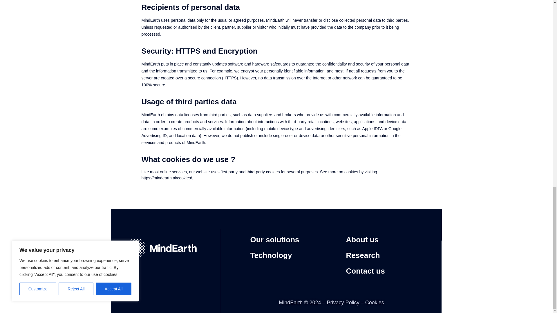 Image resolution: width=557 pixels, height=313 pixels. Describe the element at coordinates (362, 240) in the screenshot. I see `About us` at that location.